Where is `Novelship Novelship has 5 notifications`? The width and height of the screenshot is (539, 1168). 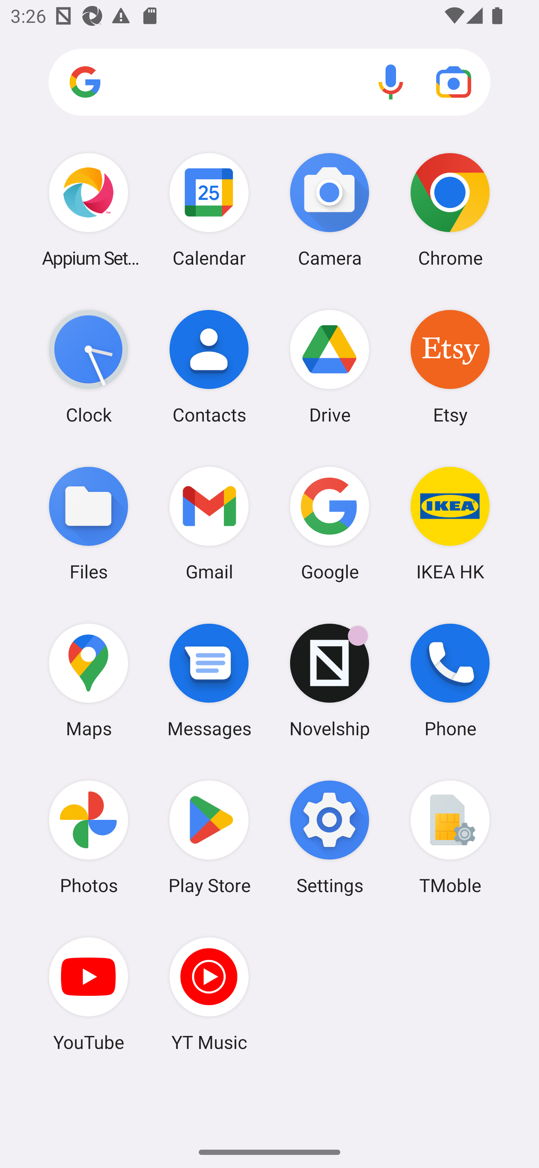 Novelship Novelship has 5 notifications is located at coordinates (330, 680).